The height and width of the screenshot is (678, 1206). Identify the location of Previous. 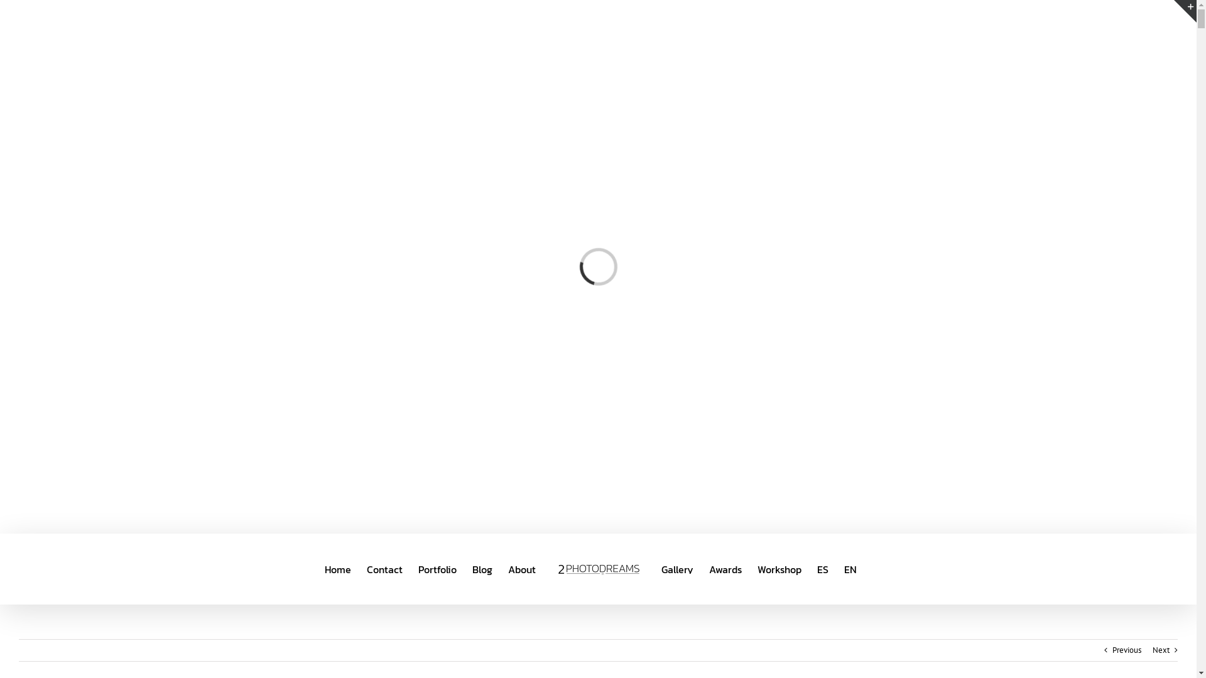
(1127, 650).